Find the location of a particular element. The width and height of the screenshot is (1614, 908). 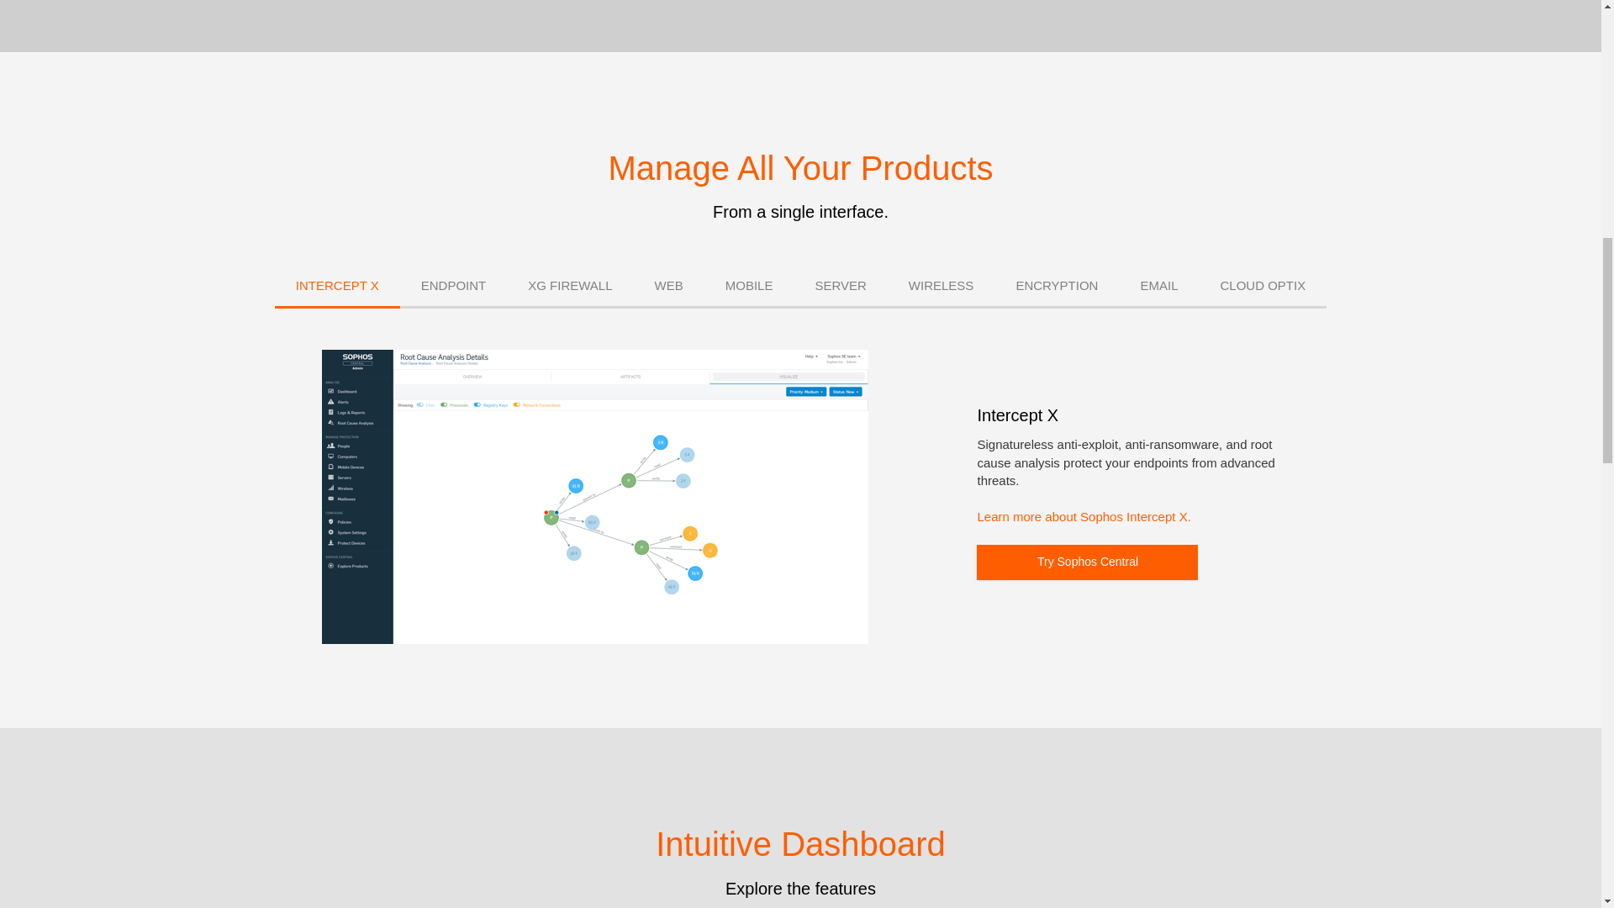

ENDPOINT is located at coordinates (454, 288).